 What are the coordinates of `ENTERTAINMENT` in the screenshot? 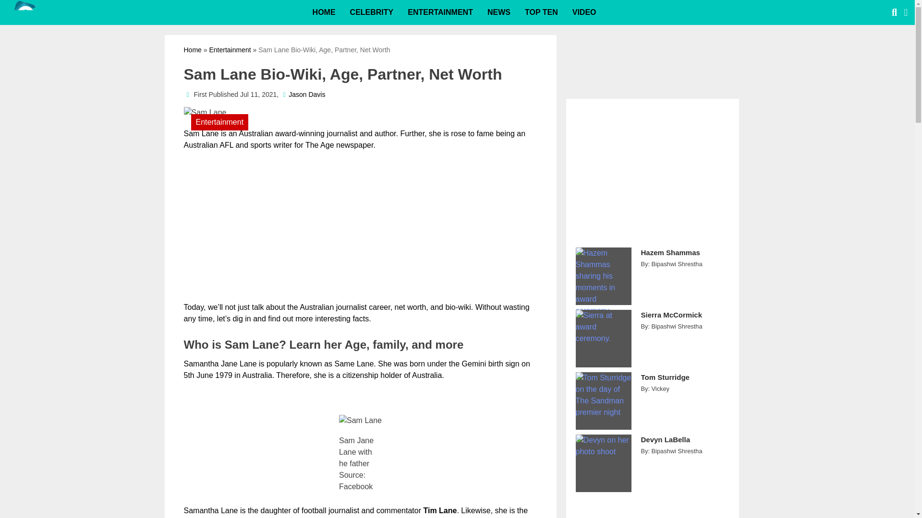 It's located at (440, 12).